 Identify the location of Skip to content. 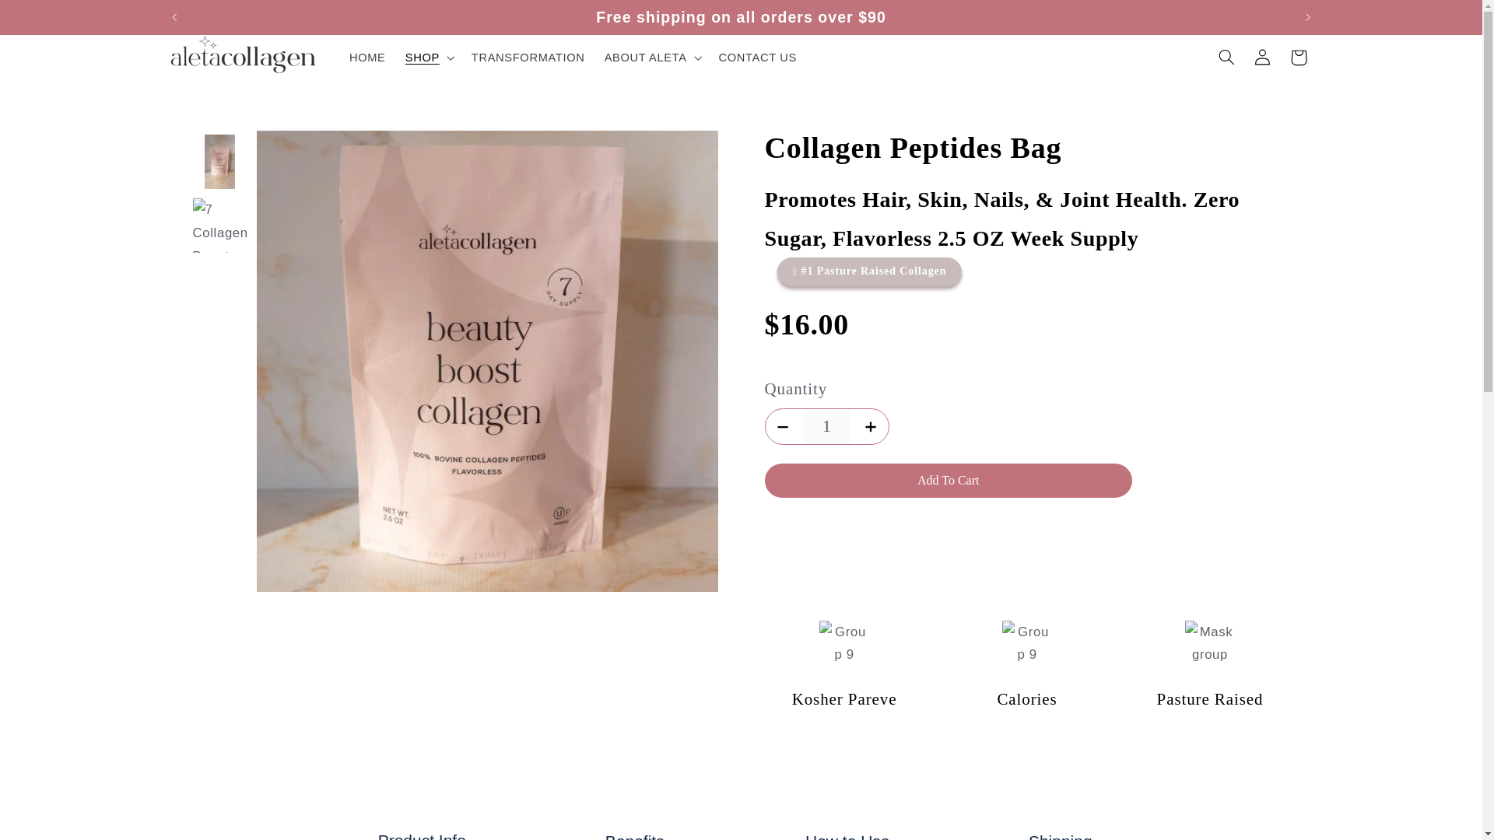
(50, 19).